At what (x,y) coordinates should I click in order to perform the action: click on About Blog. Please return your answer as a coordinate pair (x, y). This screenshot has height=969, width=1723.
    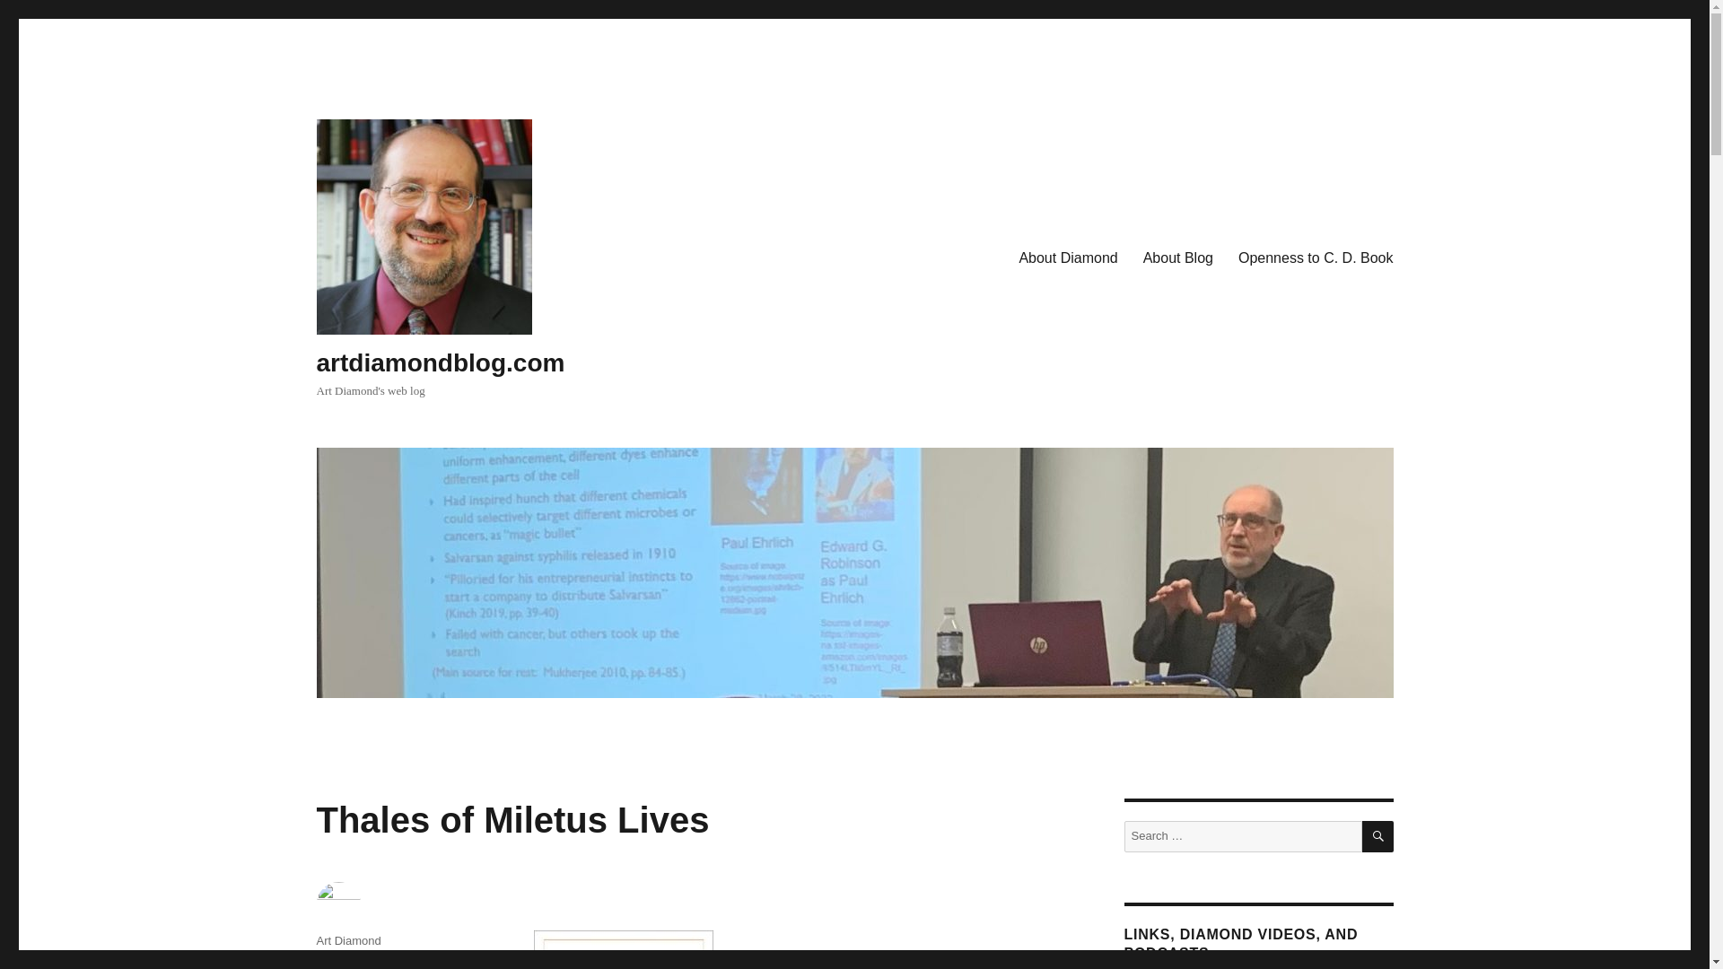
    Looking at the image, I should click on (1177, 258).